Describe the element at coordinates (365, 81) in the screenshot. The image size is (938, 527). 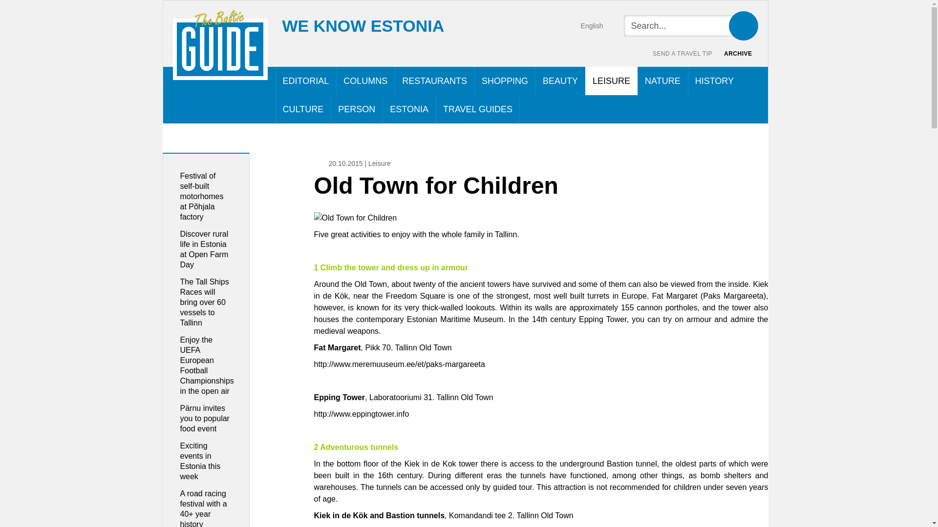
I see `COLUMNS` at that location.